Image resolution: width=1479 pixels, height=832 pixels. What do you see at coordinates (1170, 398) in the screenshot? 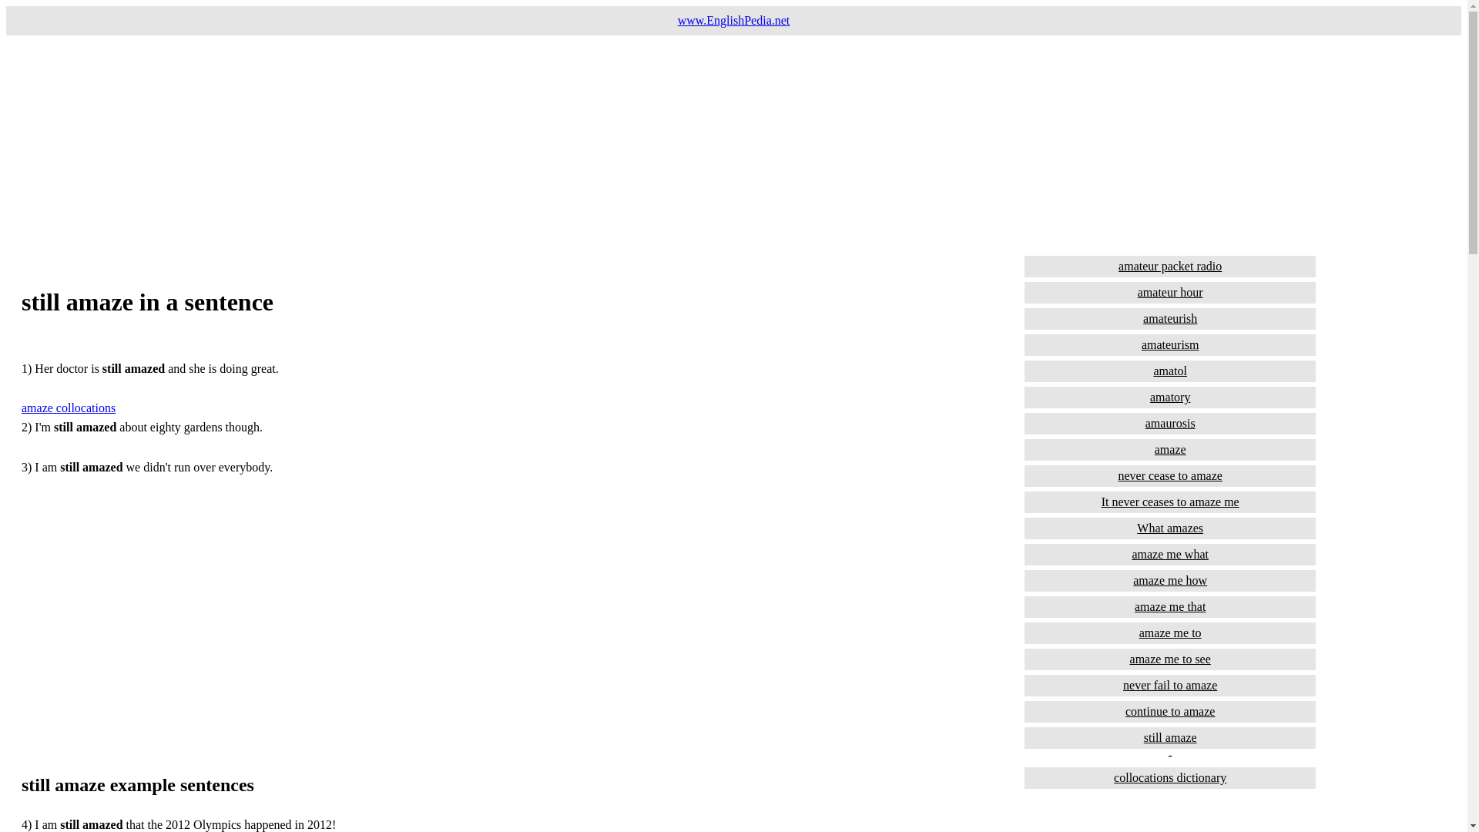
I see `amatory` at bounding box center [1170, 398].